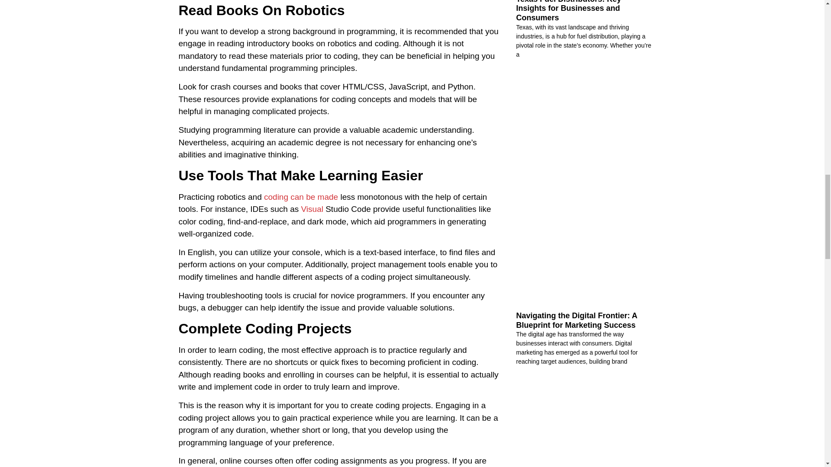  I want to click on Visual, so click(312, 209).